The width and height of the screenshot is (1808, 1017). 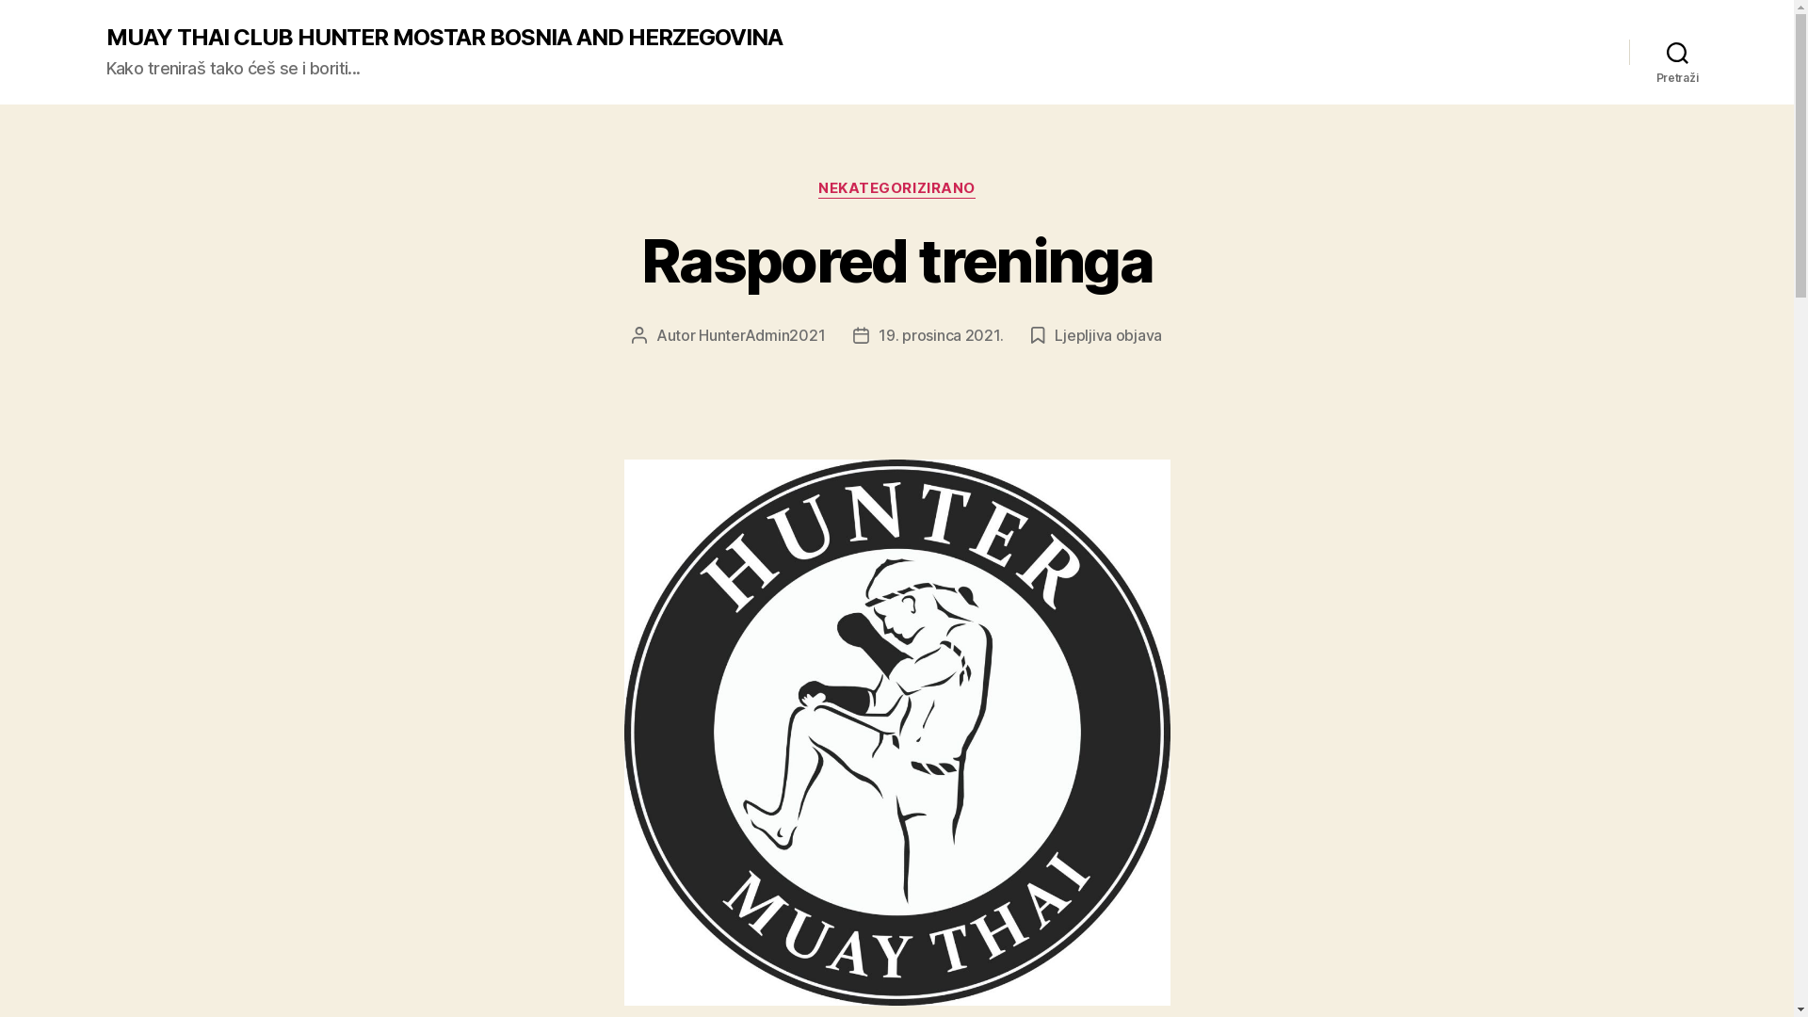 What do you see at coordinates (941, 335) in the screenshot?
I see `19. prosinca 2021.` at bounding box center [941, 335].